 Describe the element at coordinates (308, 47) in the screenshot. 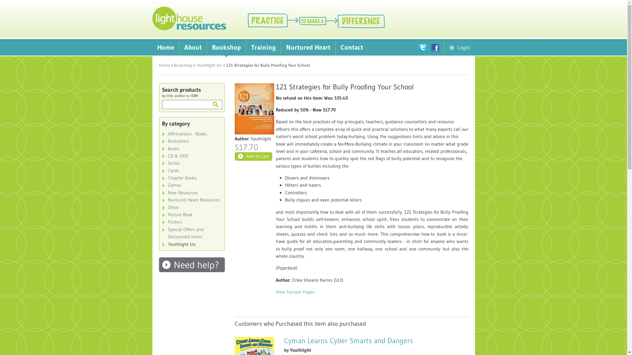

I see `Nurtured Heart` at that location.